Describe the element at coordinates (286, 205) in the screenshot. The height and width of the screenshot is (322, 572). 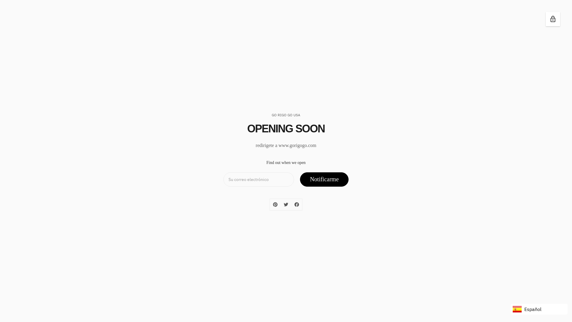
I see `Share to twitter` at that location.